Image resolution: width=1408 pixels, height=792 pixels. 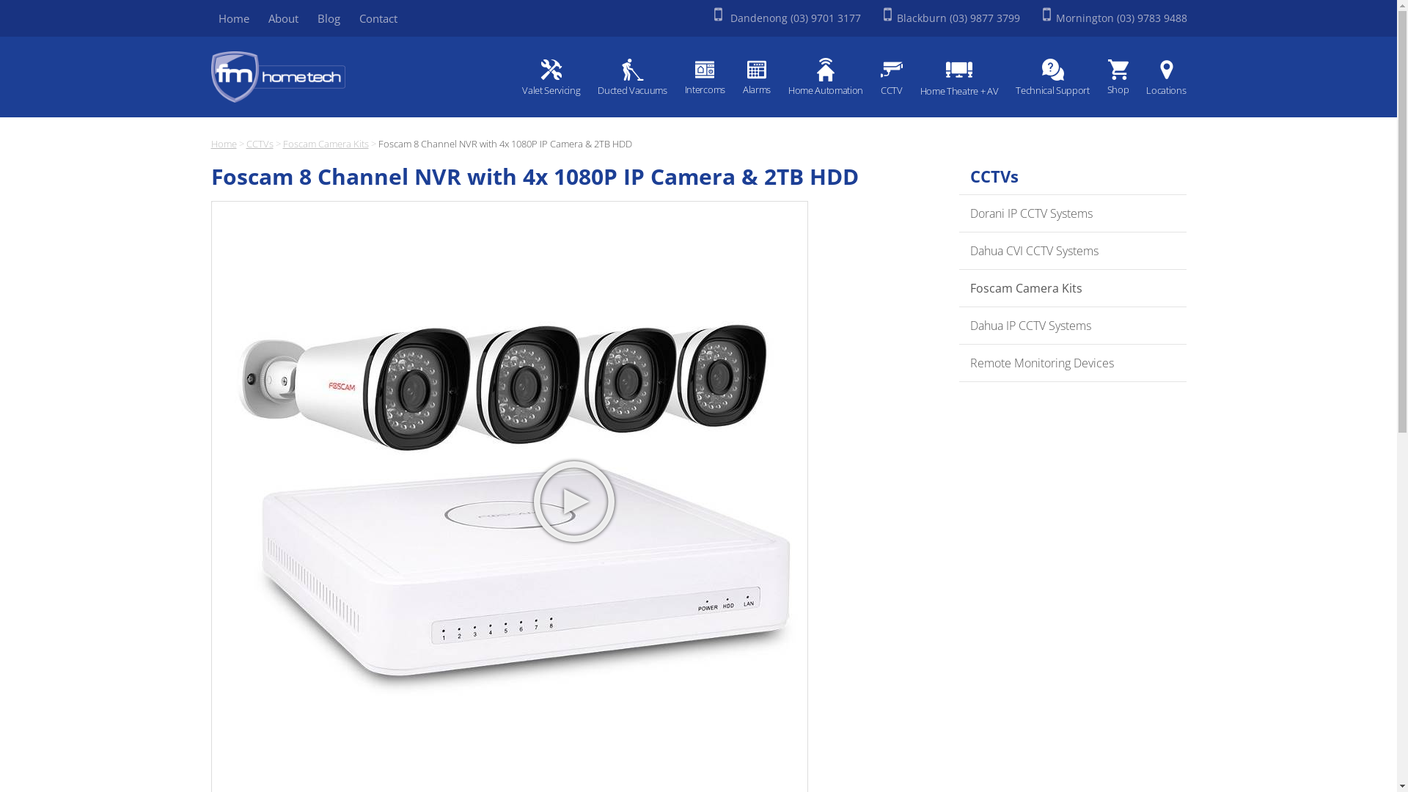 What do you see at coordinates (1085, 18) in the screenshot?
I see `Mornington` at bounding box center [1085, 18].